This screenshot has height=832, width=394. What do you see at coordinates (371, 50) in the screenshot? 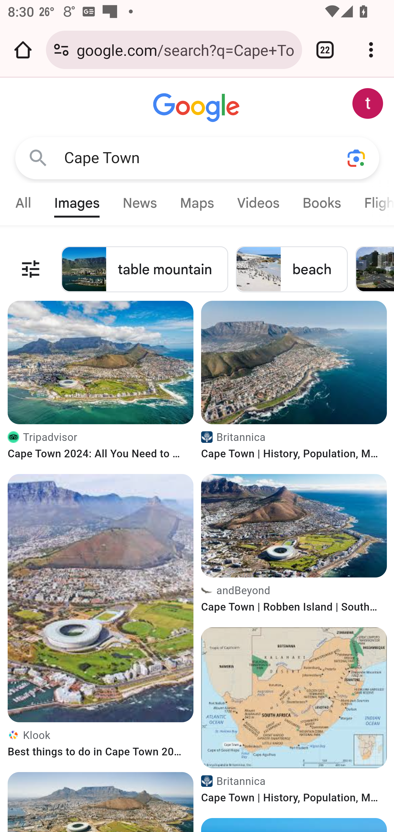
I see `Customize and control Google Chrome` at bounding box center [371, 50].